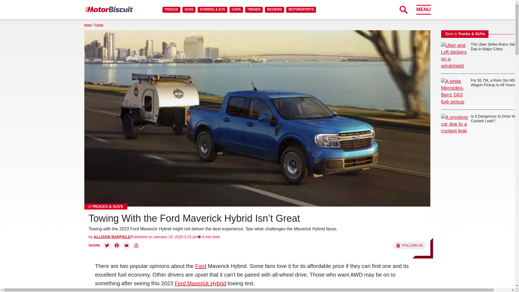  Describe the element at coordinates (403, 9) in the screenshot. I see `Expand Search` at that location.